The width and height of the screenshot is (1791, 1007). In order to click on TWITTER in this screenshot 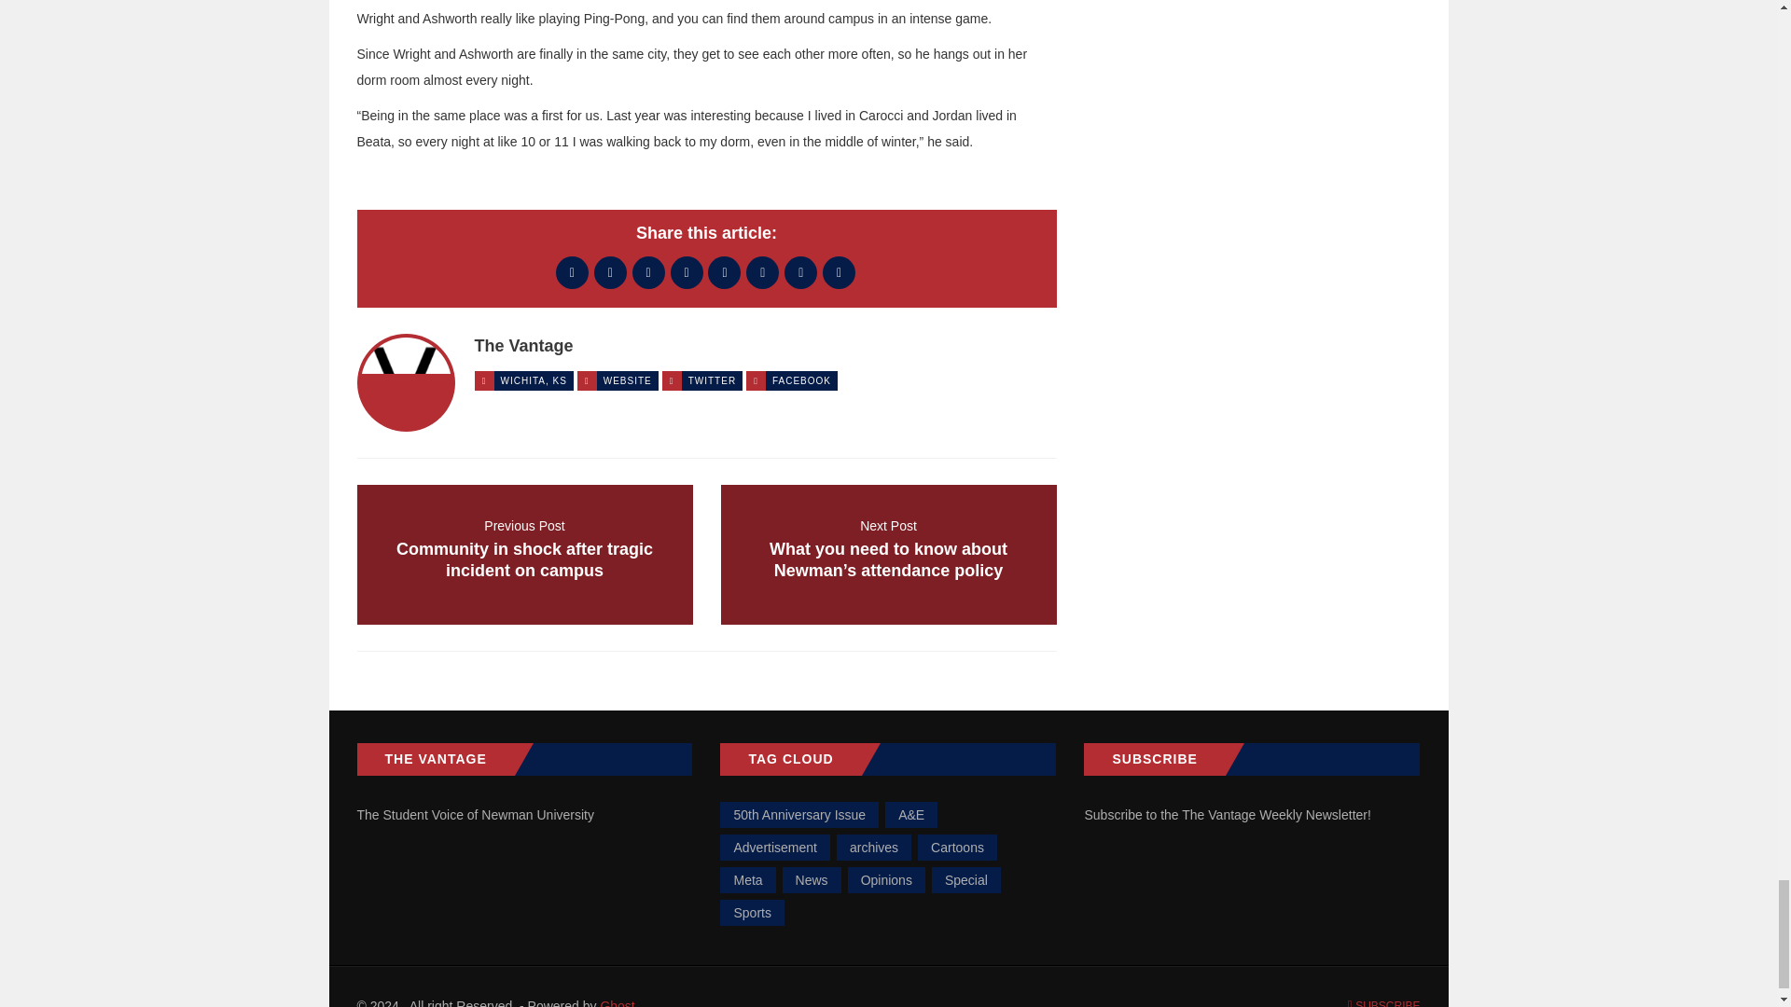, I will do `click(712, 380)`.